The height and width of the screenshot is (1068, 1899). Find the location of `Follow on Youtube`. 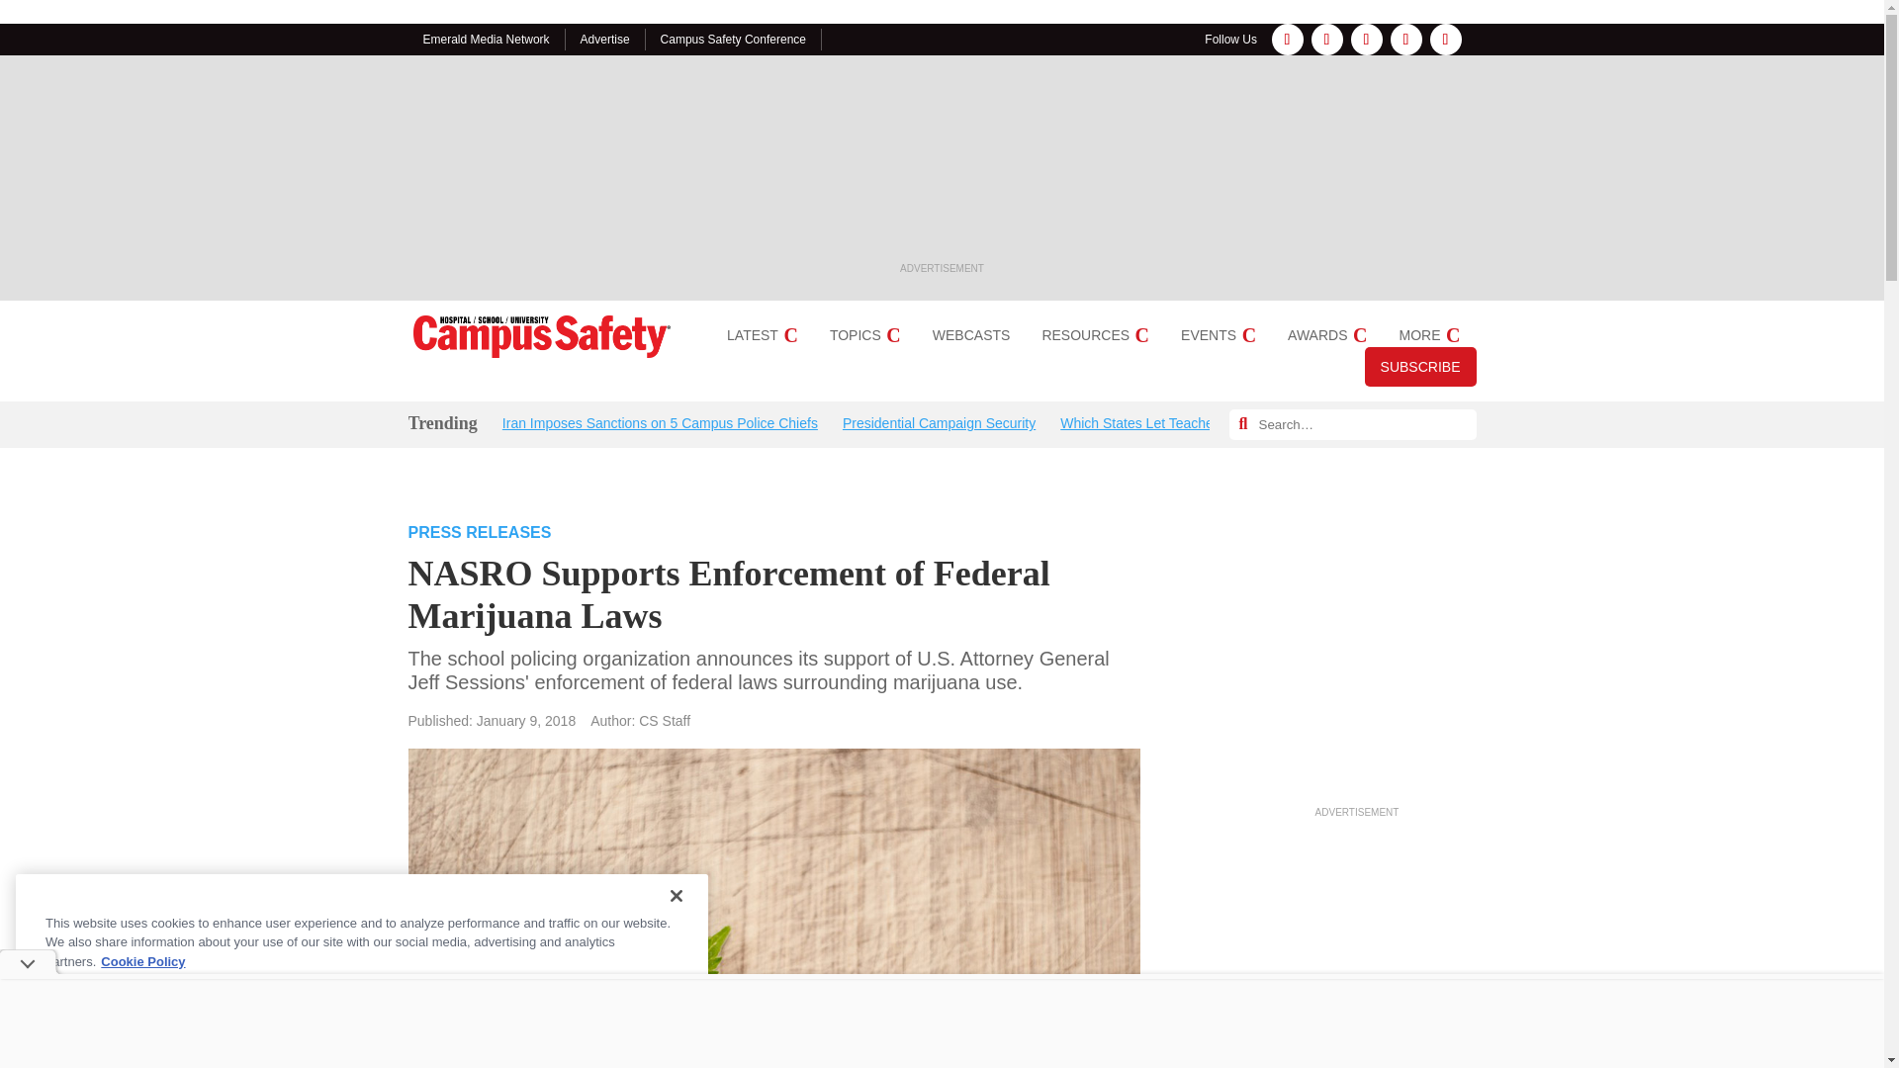

Follow on Youtube is located at coordinates (1446, 40).